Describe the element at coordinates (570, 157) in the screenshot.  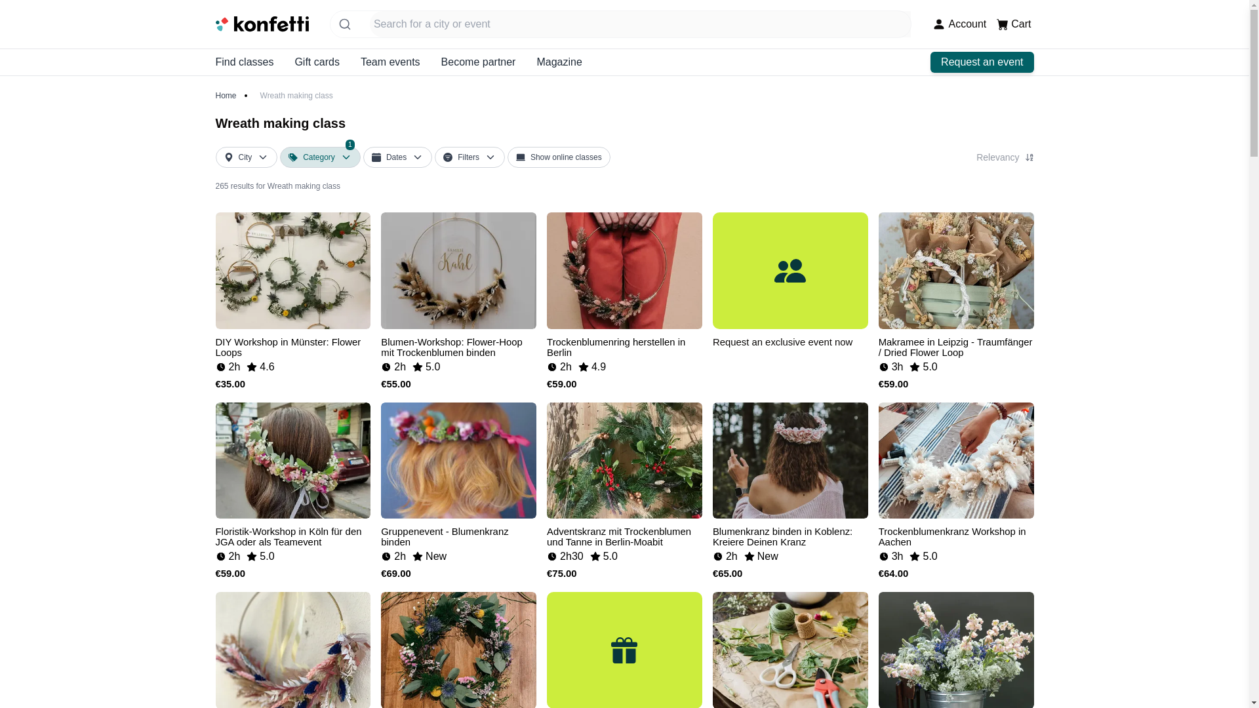
I see `Blumenkranz binden in Koblenz: Kreiere Deinen Kranz` at that location.